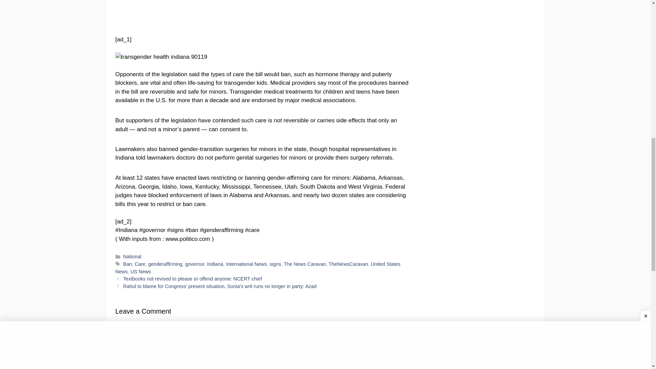 This screenshot has width=656, height=369. I want to click on TheNewsCaravan, so click(348, 264).